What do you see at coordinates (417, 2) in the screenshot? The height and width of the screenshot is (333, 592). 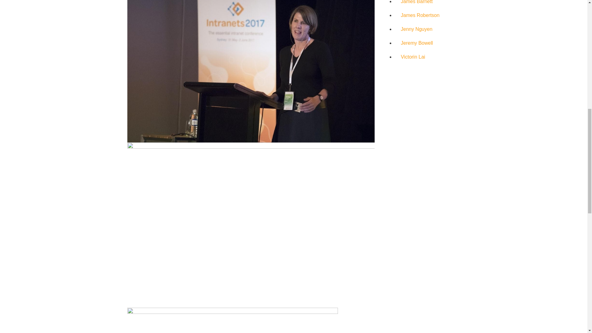 I see `James Barnett` at bounding box center [417, 2].